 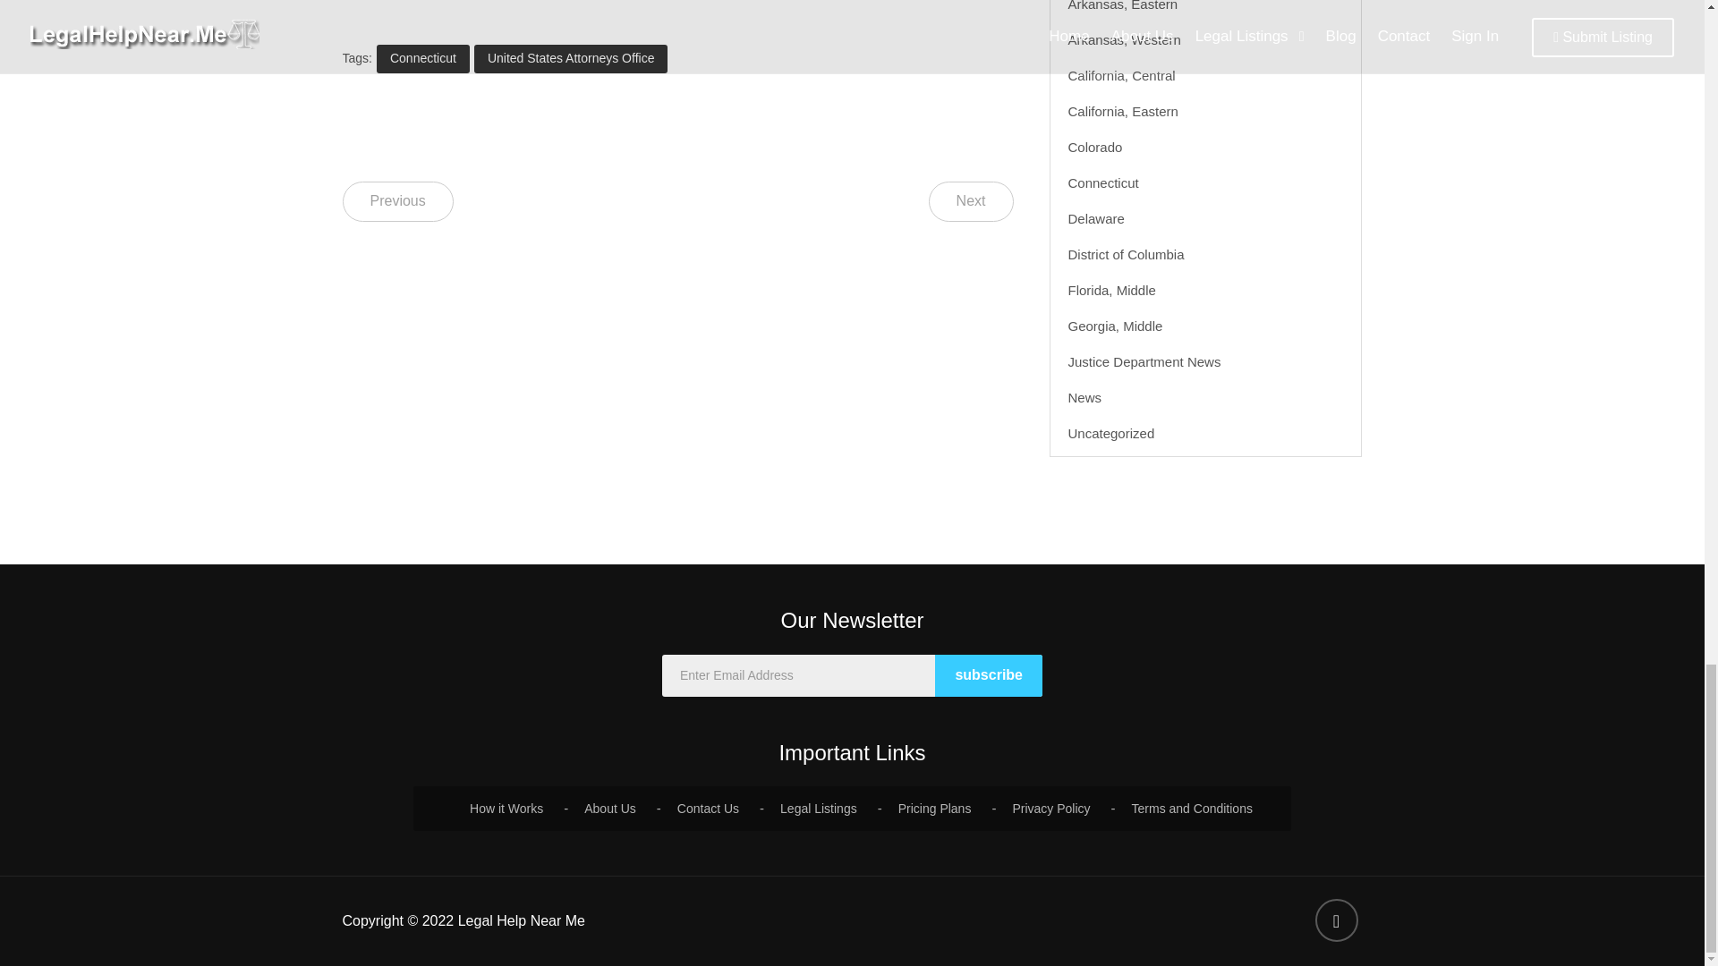 What do you see at coordinates (971, 202) in the screenshot?
I see `Next` at bounding box center [971, 202].